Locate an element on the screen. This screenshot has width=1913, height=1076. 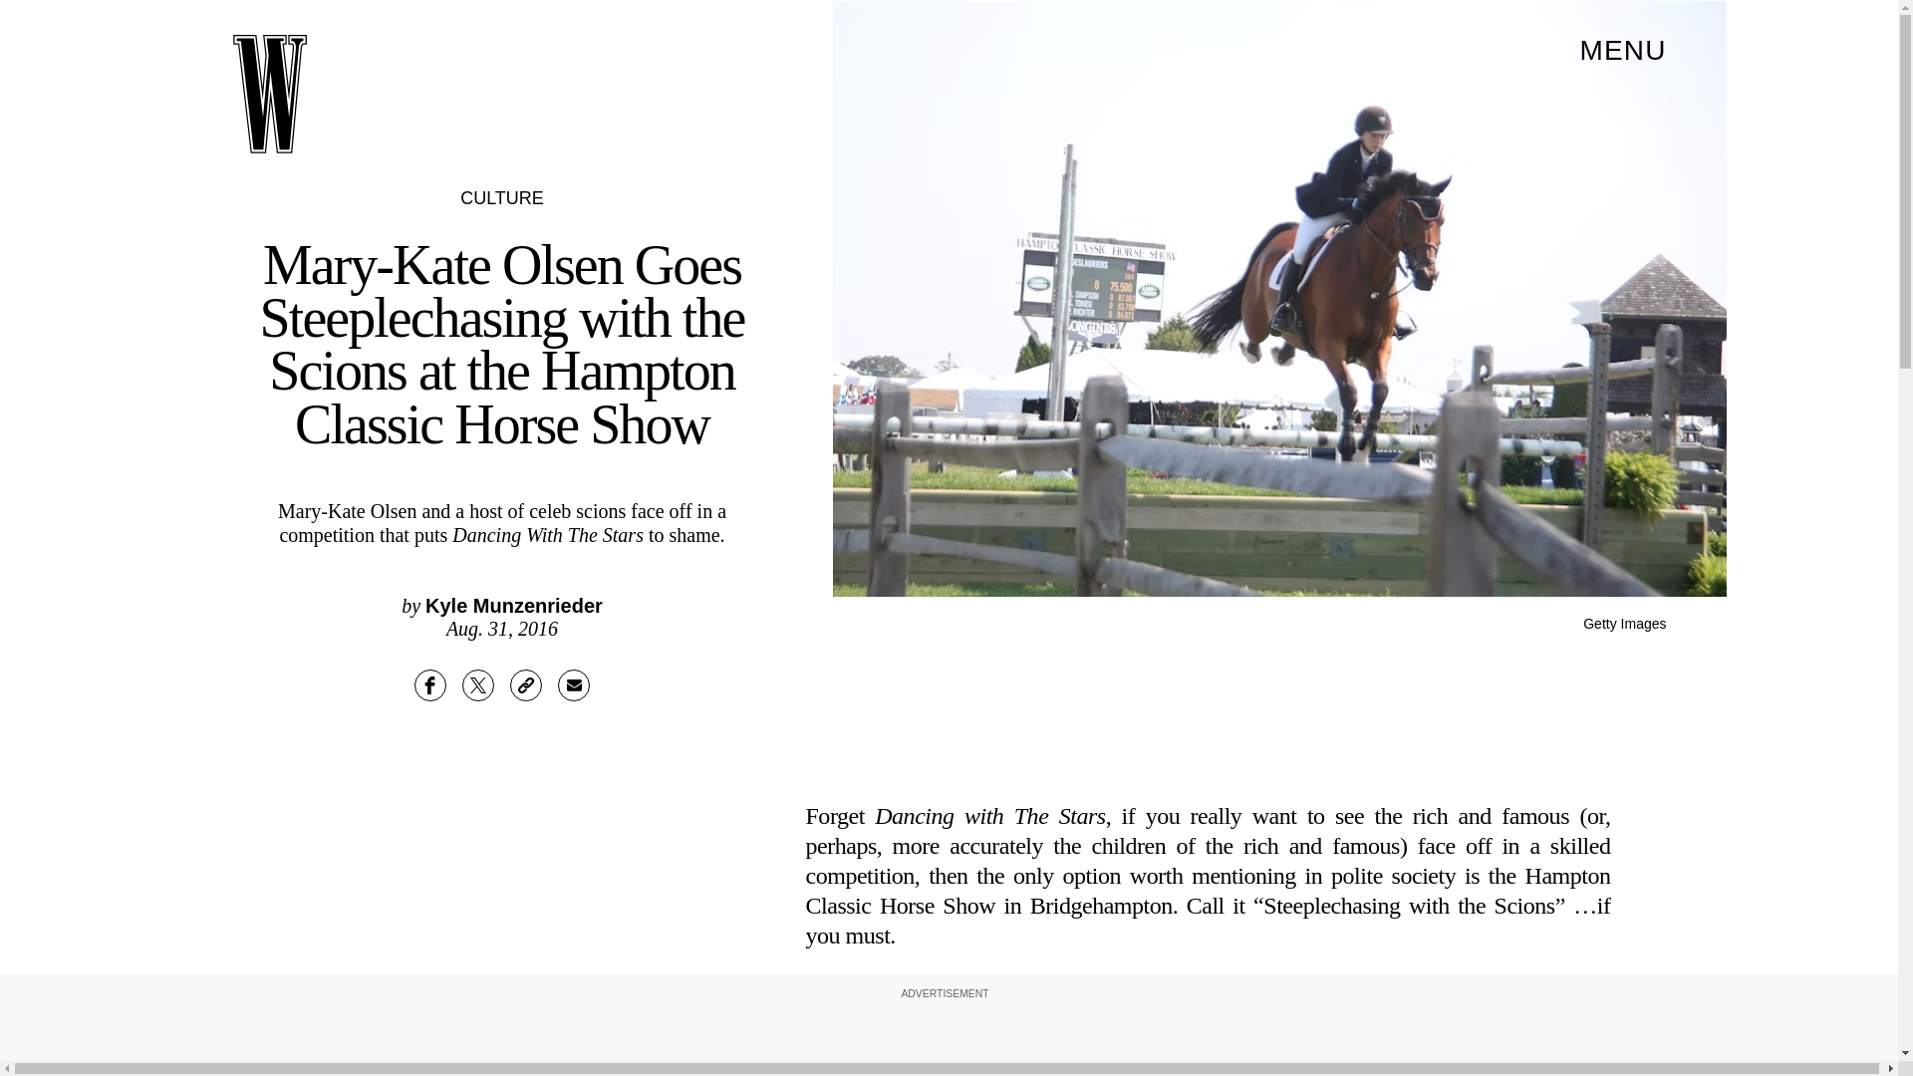
Copy link is located at coordinates (526, 685).